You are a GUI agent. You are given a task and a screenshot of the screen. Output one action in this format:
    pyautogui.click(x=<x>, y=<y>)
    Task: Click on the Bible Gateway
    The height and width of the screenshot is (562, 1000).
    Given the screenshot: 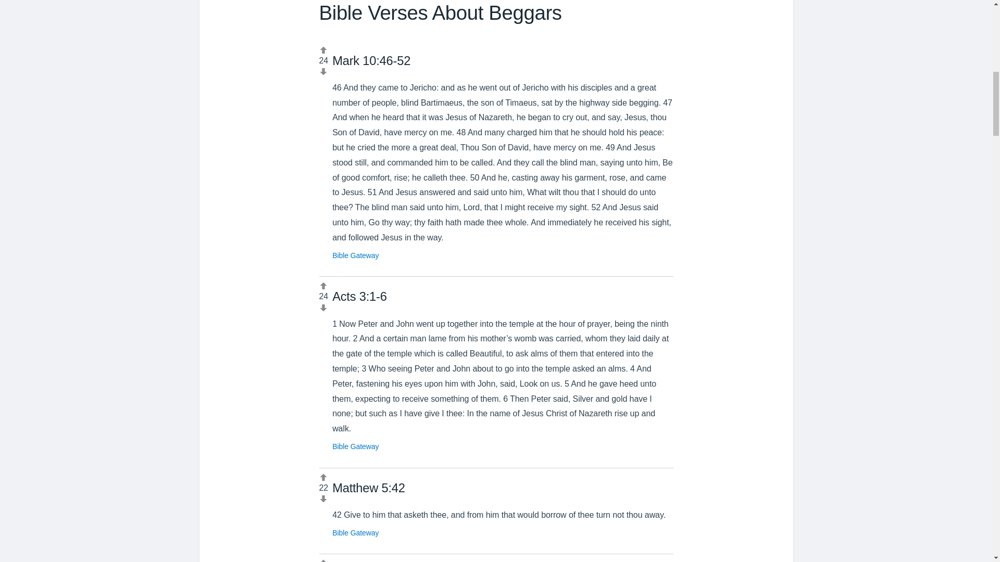 What is the action you would take?
    pyautogui.click(x=355, y=533)
    